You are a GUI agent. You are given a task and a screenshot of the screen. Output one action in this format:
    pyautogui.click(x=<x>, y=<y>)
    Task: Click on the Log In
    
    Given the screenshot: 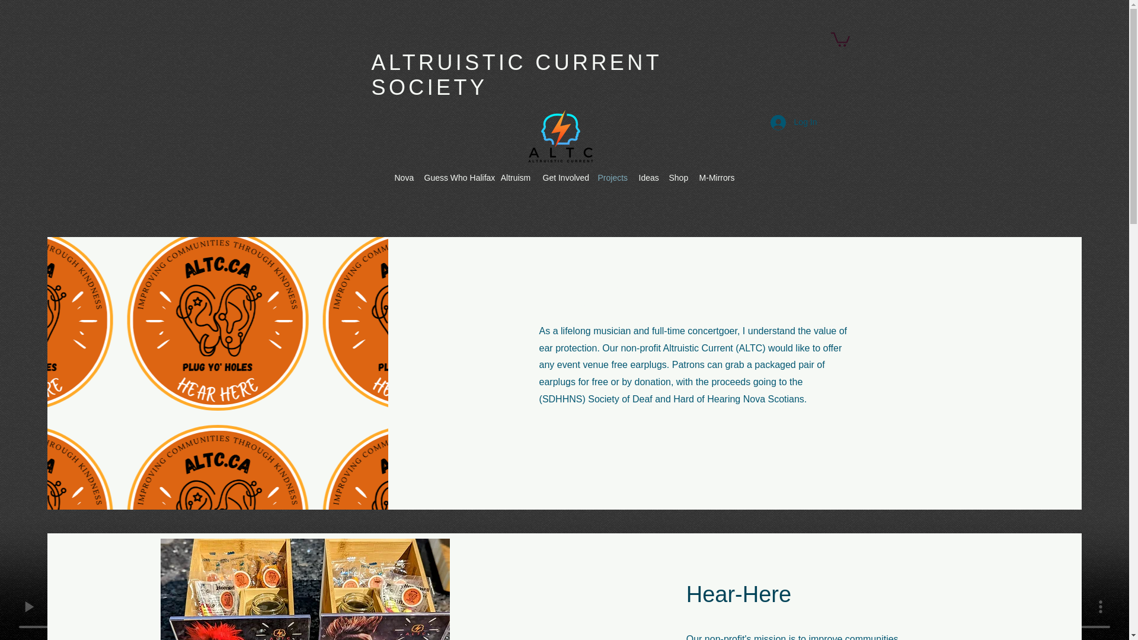 What is the action you would take?
    pyautogui.click(x=794, y=122)
    